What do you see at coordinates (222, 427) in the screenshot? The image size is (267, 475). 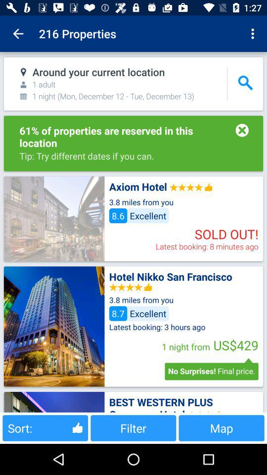 I see `tap map button` at bounding box center [222, 427].